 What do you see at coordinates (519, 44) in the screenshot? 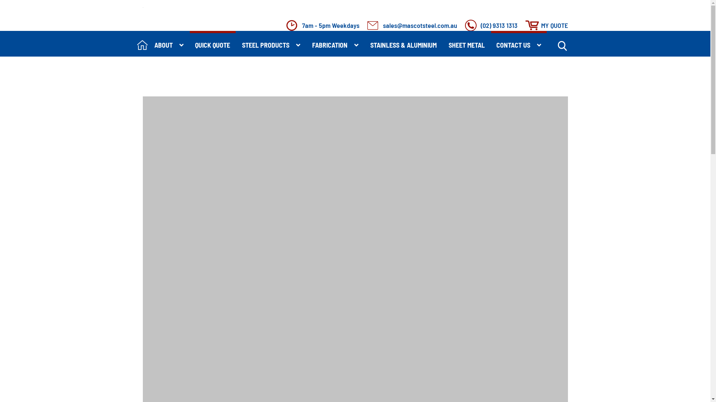
I see `CONTACT US` at bounding box center [519, 44].